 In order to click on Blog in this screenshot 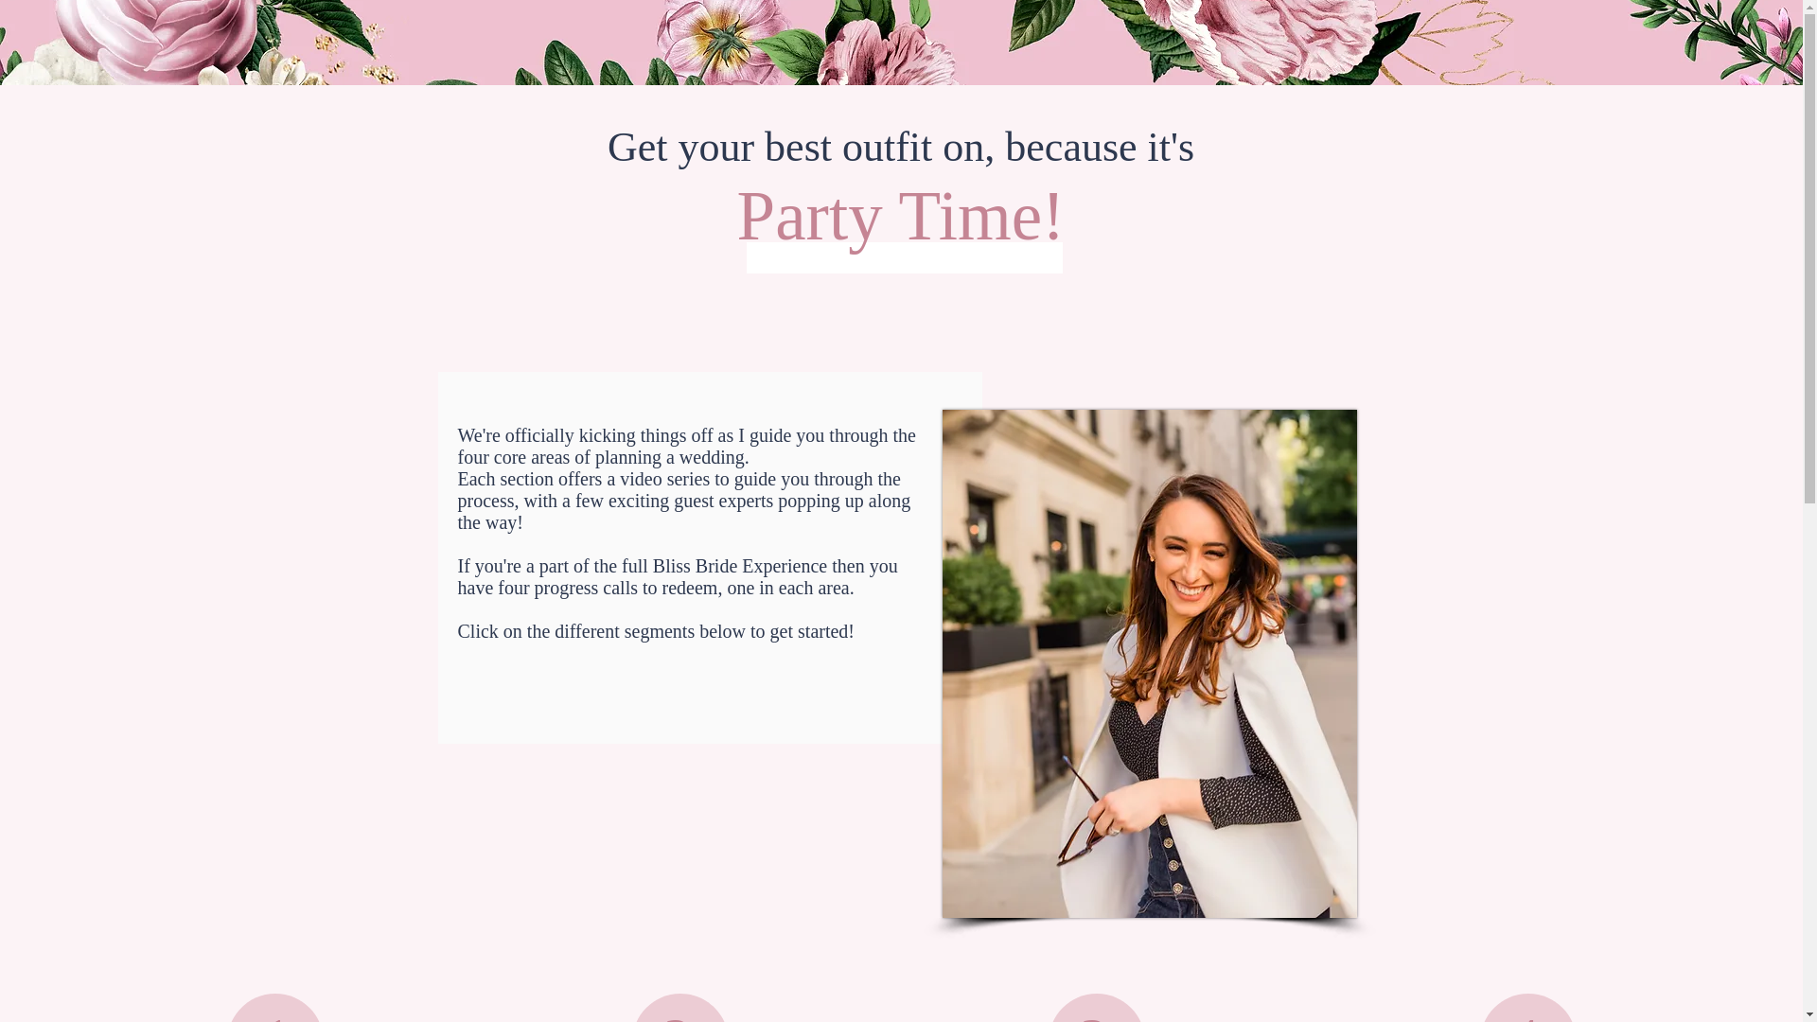, I will do `click(1181, 32)`.